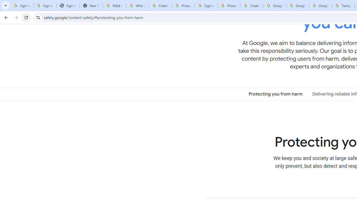  Describe the element at coordinates (137, 6) in the screenshot. I see `Who is my administrator? - Google Account Help` at that location.